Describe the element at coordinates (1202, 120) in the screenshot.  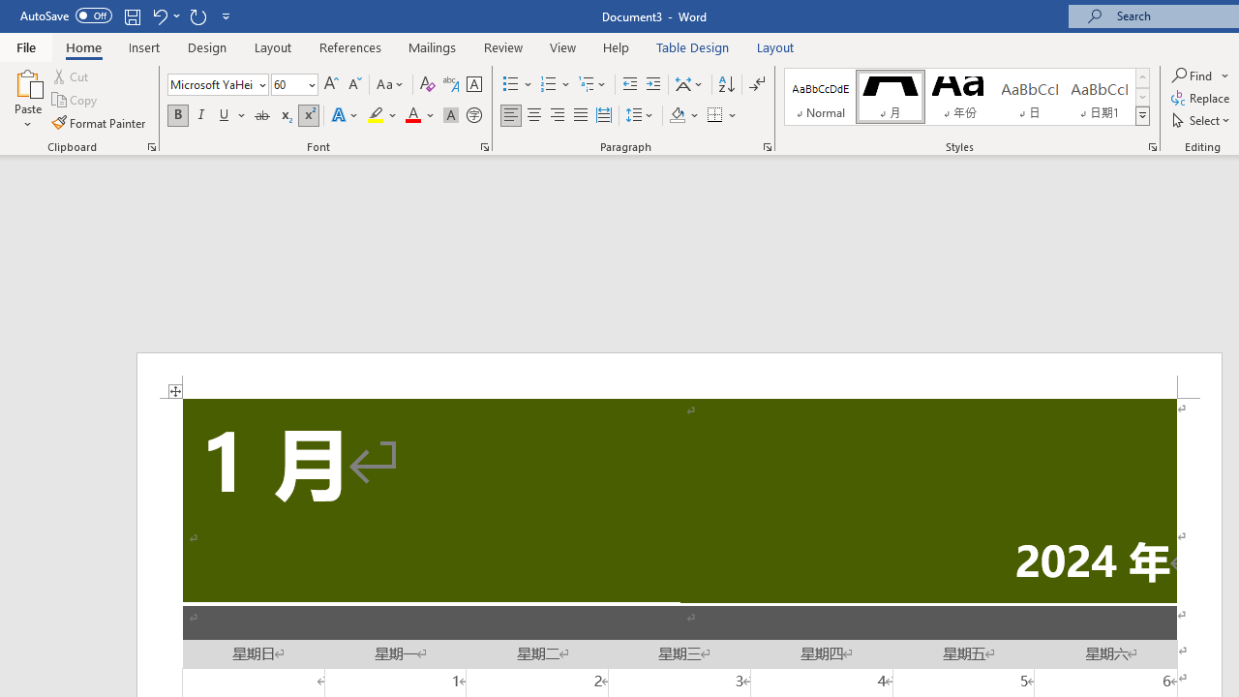
I see `Select` at that location.